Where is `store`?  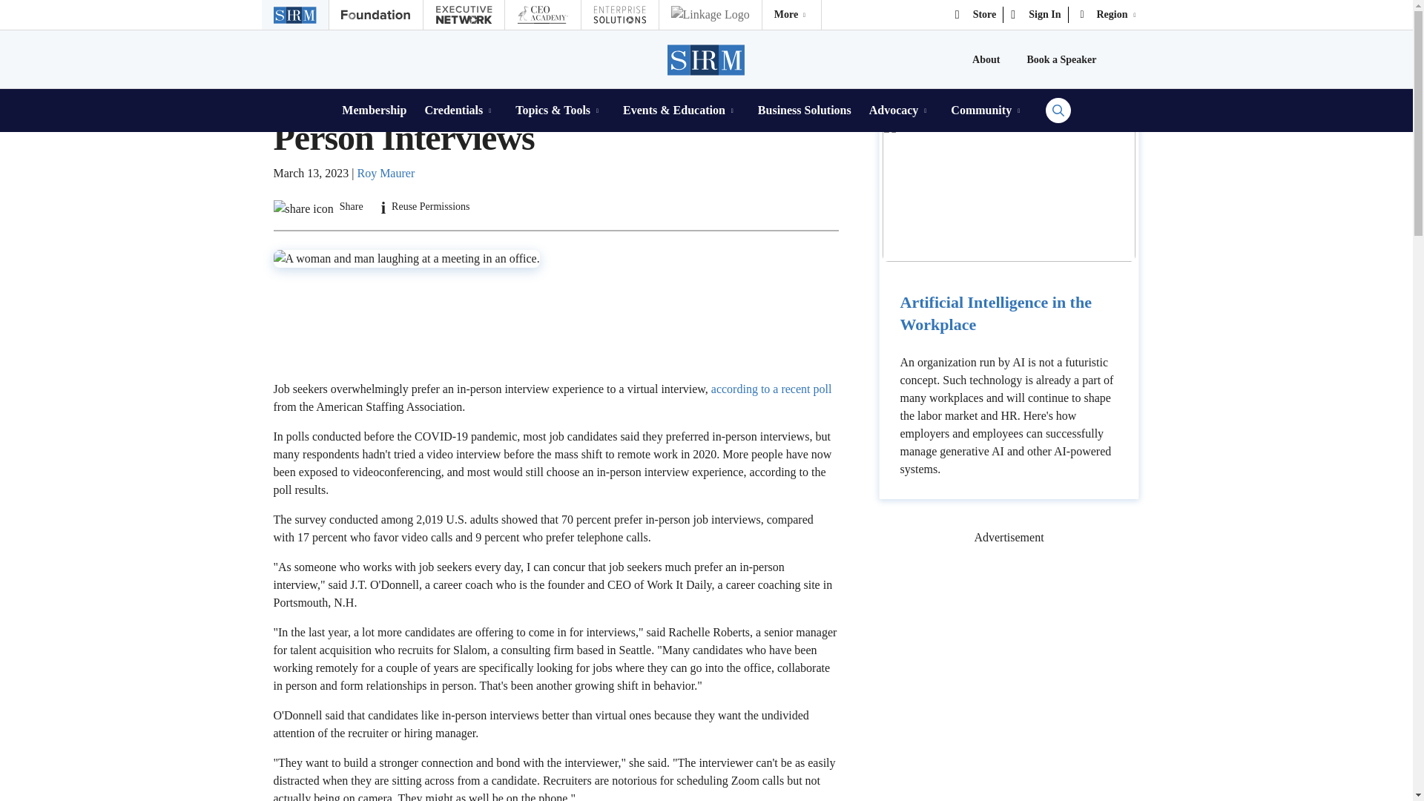
store is located at coordinates (976, 15).